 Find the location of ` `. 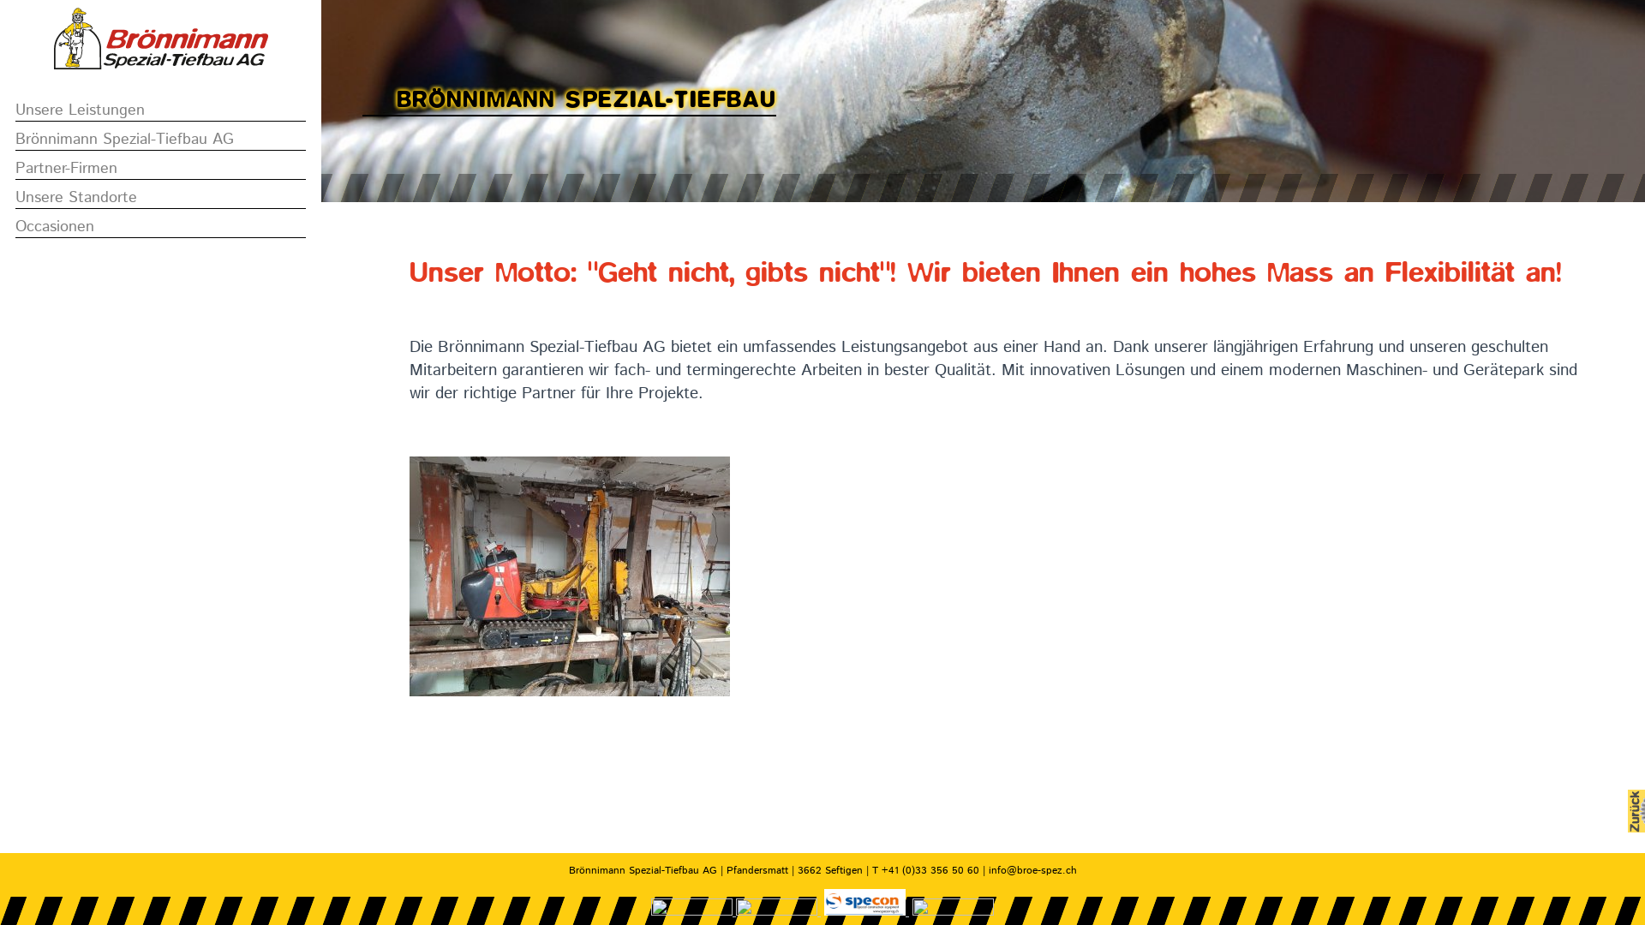

  is located at coordinates (778, 913).